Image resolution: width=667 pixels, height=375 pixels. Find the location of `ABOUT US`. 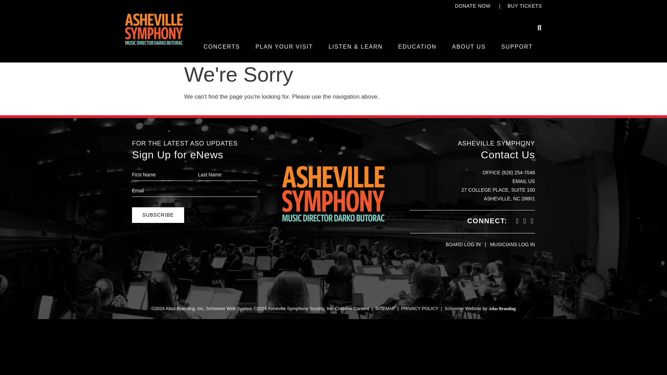

ABOUT US is located at coordinates (469, 47).